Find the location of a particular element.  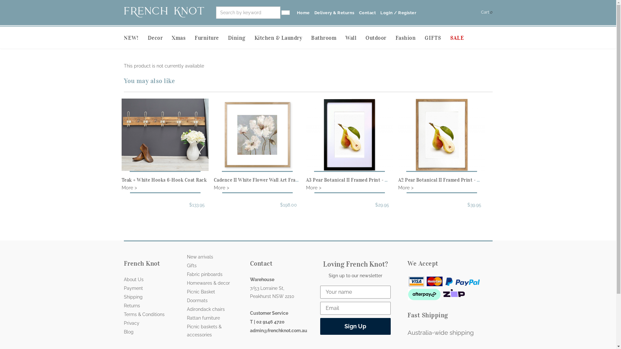

Gifts is located at coordinates (192, 266).